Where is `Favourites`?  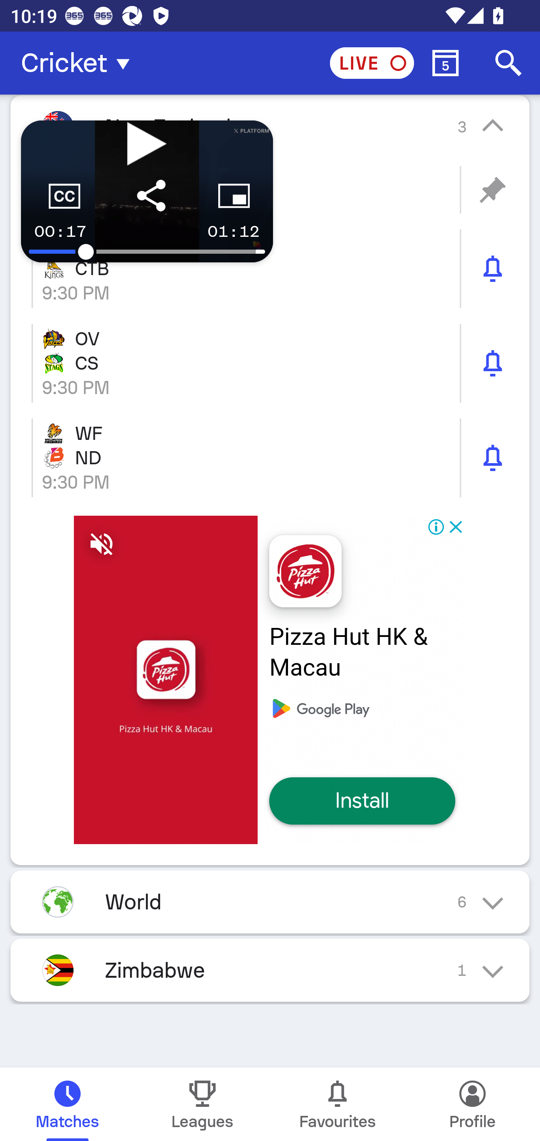
Favourites is located at coordinates (337, 1104).